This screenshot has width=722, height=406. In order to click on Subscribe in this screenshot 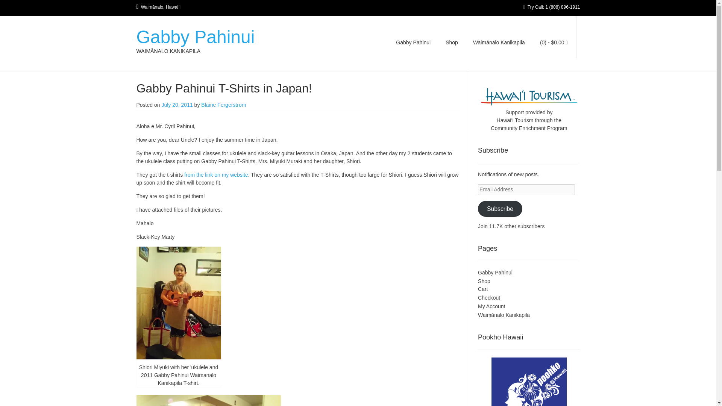, I will do `click(500, 208)`.